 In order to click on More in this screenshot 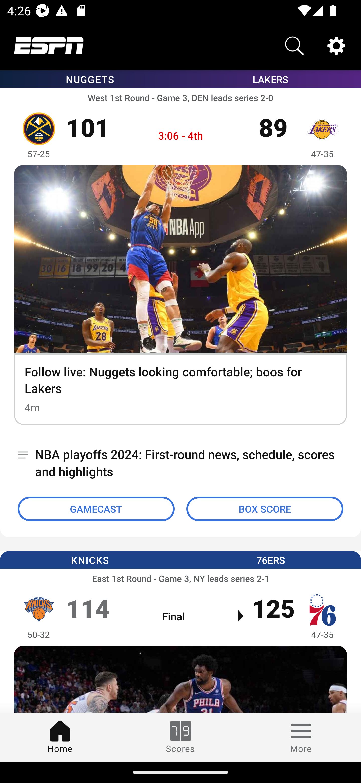, I will do `click(301, 737)`.